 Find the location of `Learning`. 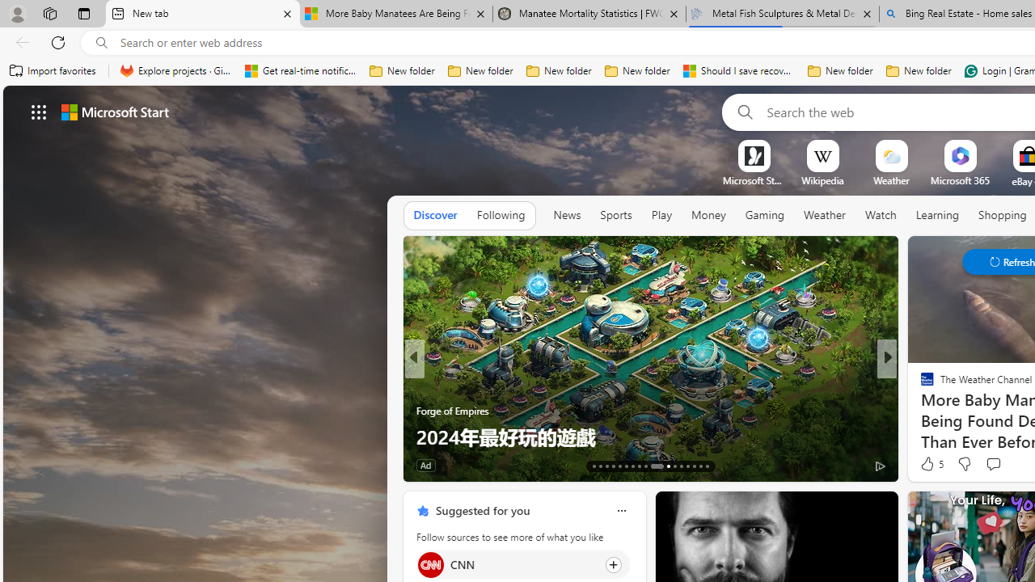

Learning is located at coordinates (938, 216).